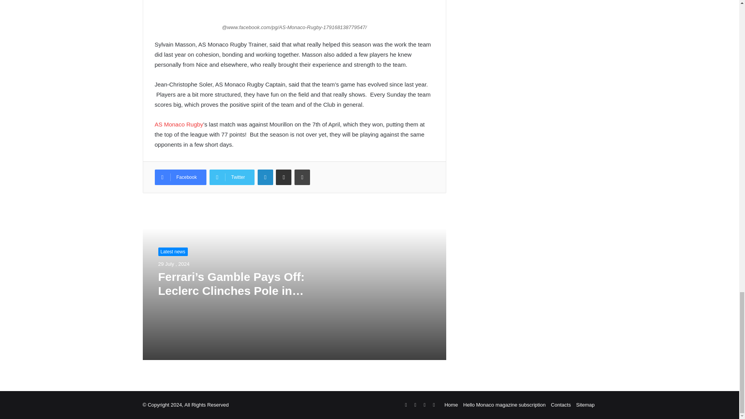 This screenshot has height=419, width=745. I want to click on Print, so click(302, 177).